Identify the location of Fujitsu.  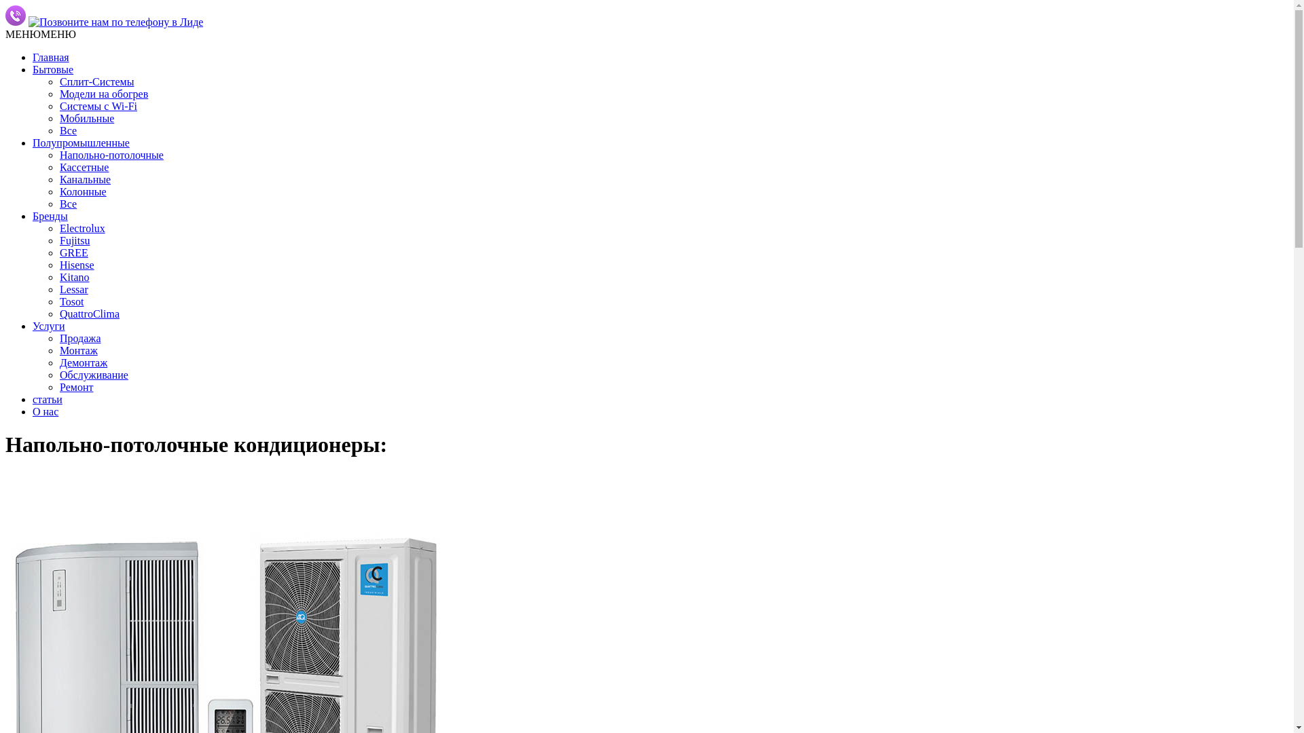
(75, 240).